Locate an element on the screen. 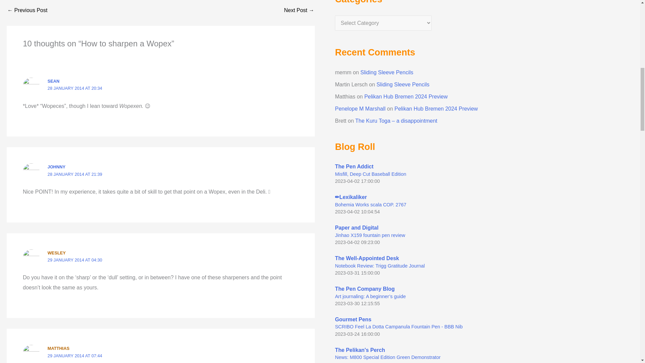  28 JANUARY 2014 AT 20:34 is located at coordinates (75, 88).